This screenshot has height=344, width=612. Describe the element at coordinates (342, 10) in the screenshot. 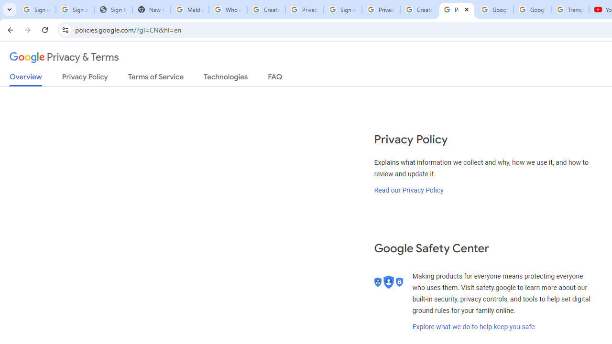

I see `Sign in - Google Accounts` at that location.